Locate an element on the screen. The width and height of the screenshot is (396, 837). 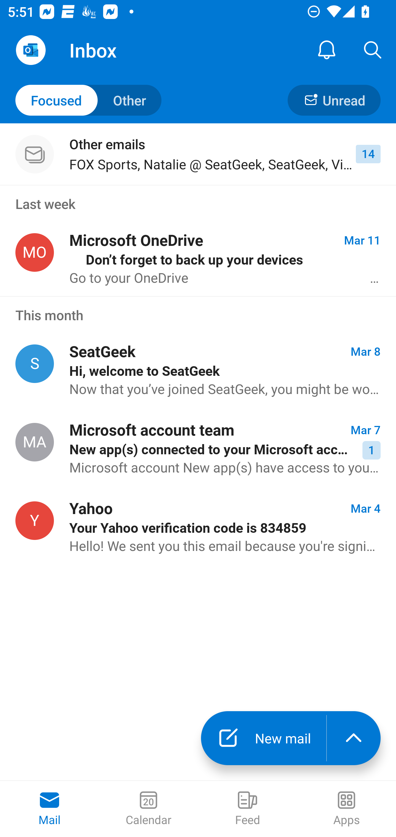
Search, ,  is located at coordinates (373, 50).